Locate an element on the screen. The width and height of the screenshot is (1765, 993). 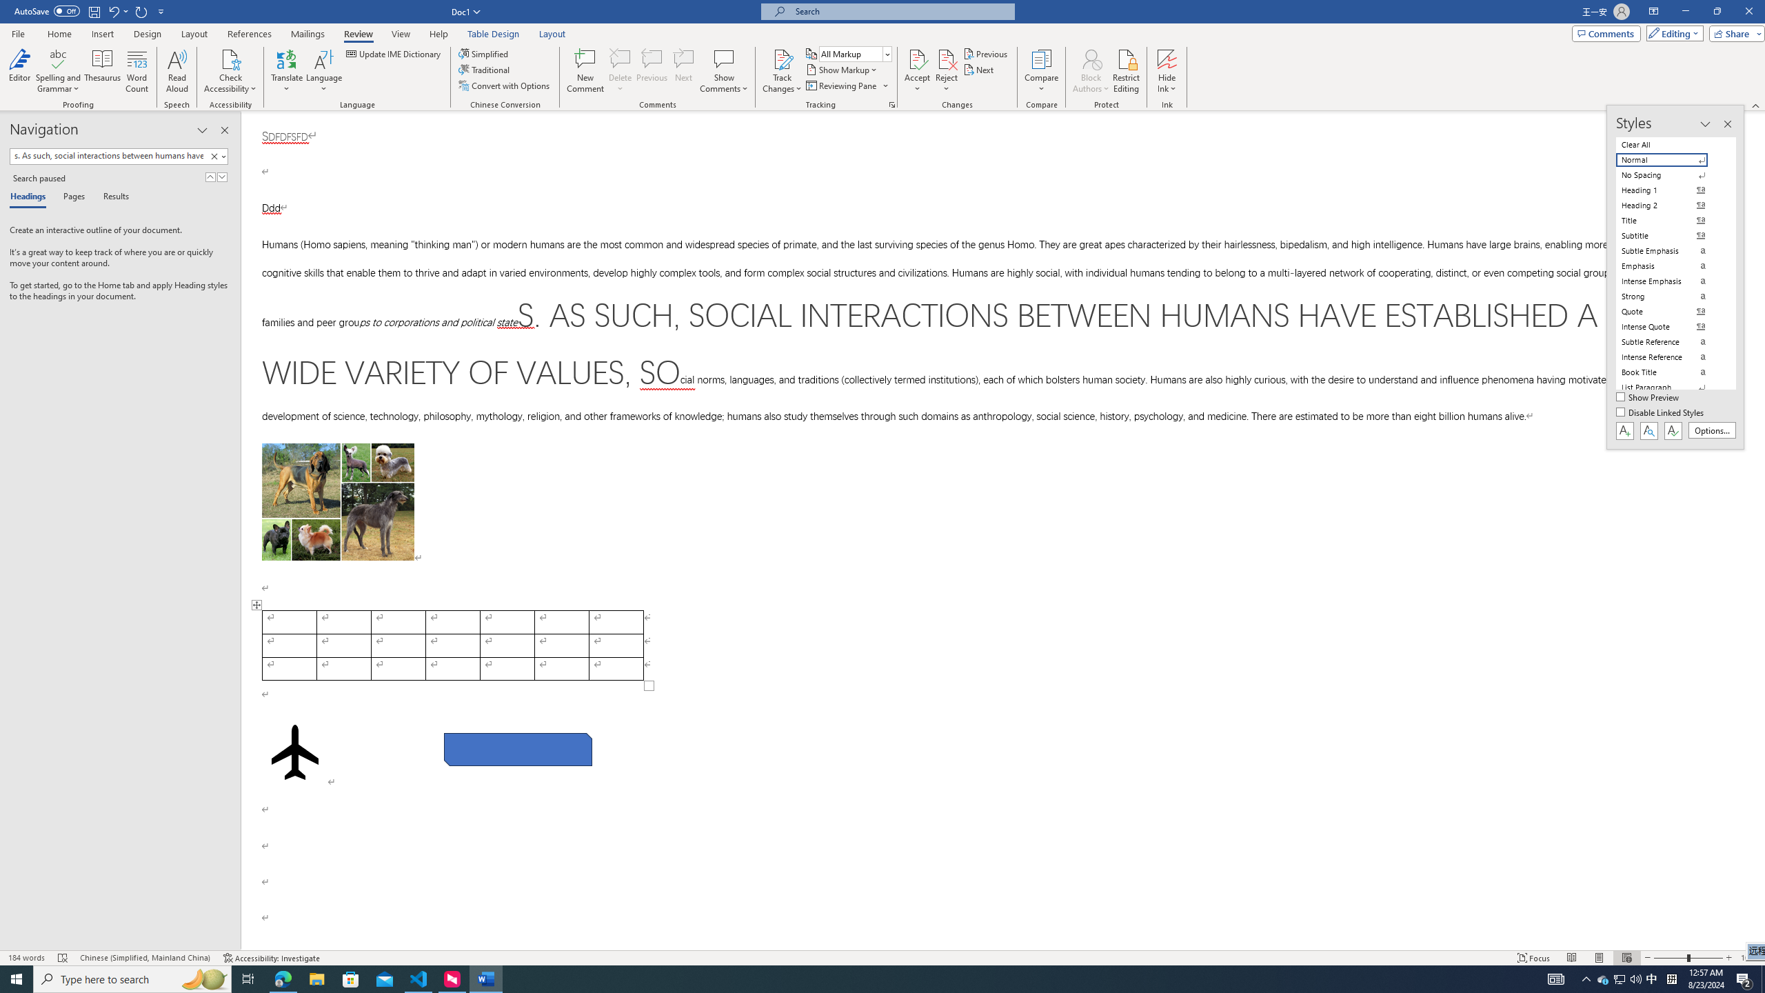
Spelling and Grammar is located at coordinates (59, 59).